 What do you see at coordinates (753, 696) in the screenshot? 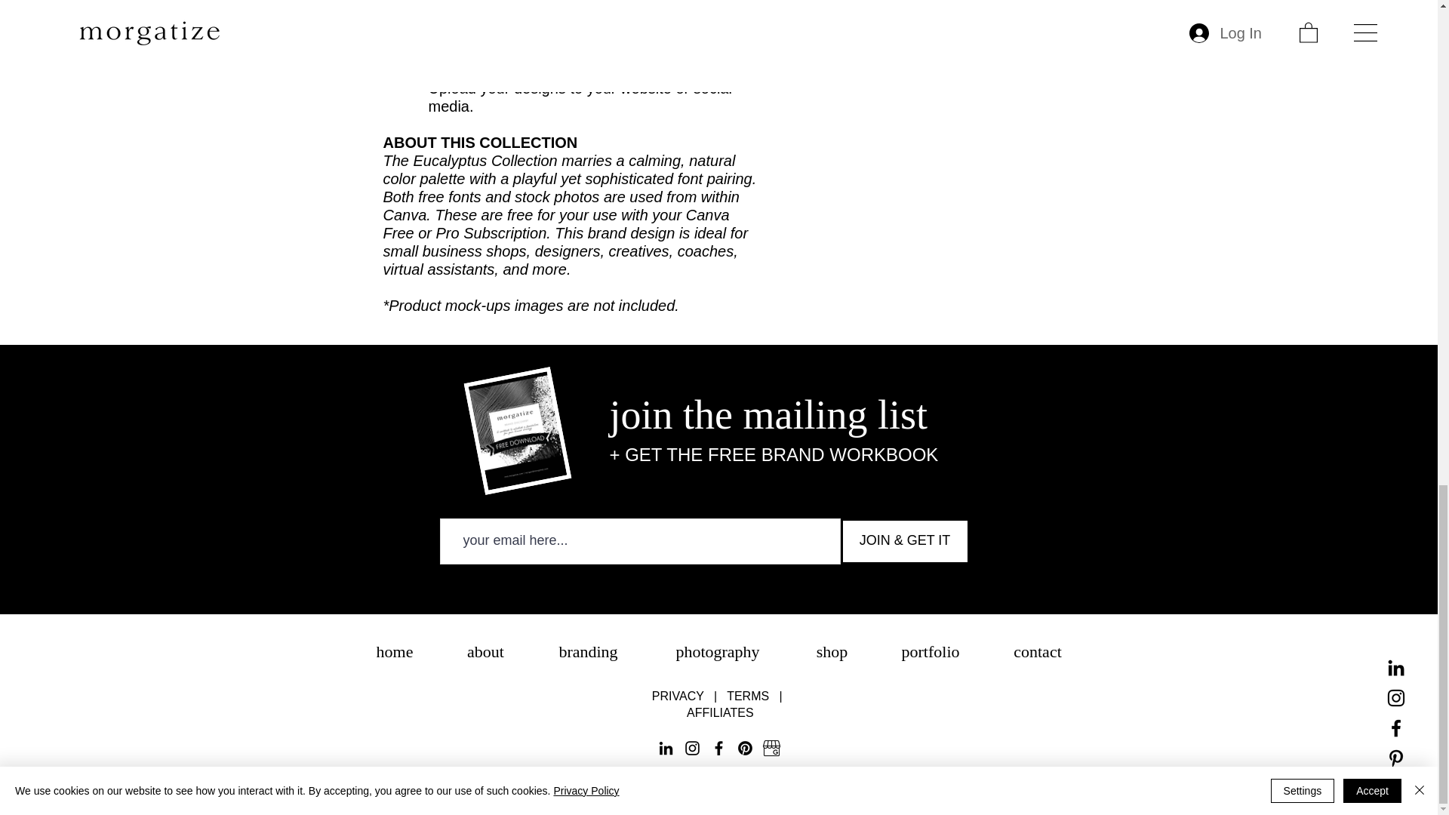
I see `TERMS   ` at bounding box center [753, 696].